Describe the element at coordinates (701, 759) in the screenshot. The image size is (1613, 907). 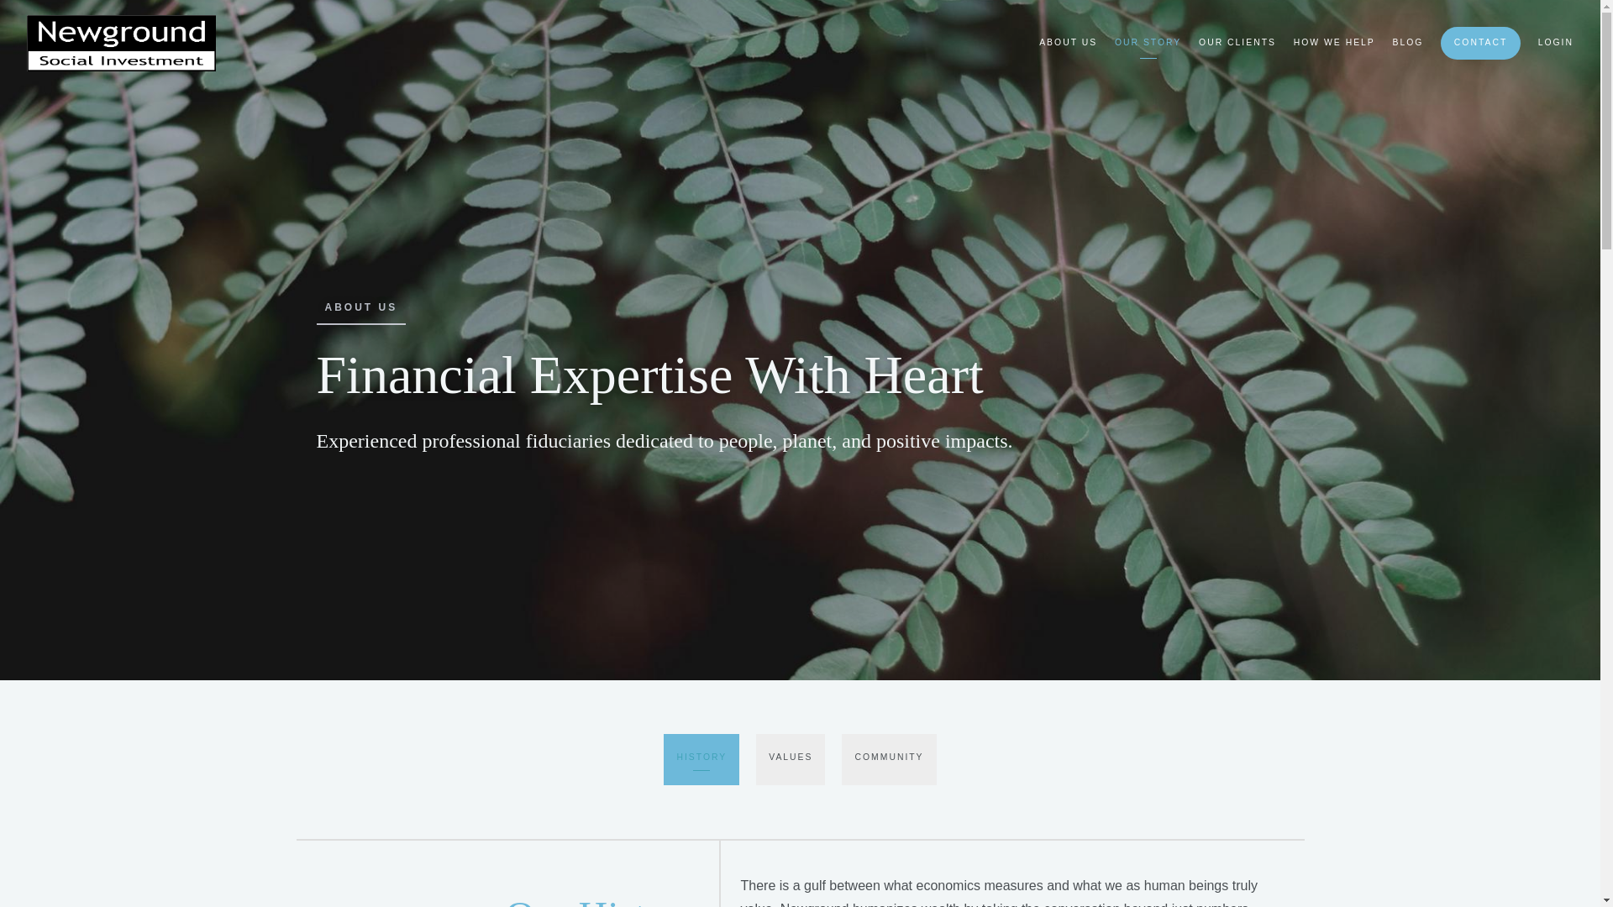
I see `HISTORY` at that location.